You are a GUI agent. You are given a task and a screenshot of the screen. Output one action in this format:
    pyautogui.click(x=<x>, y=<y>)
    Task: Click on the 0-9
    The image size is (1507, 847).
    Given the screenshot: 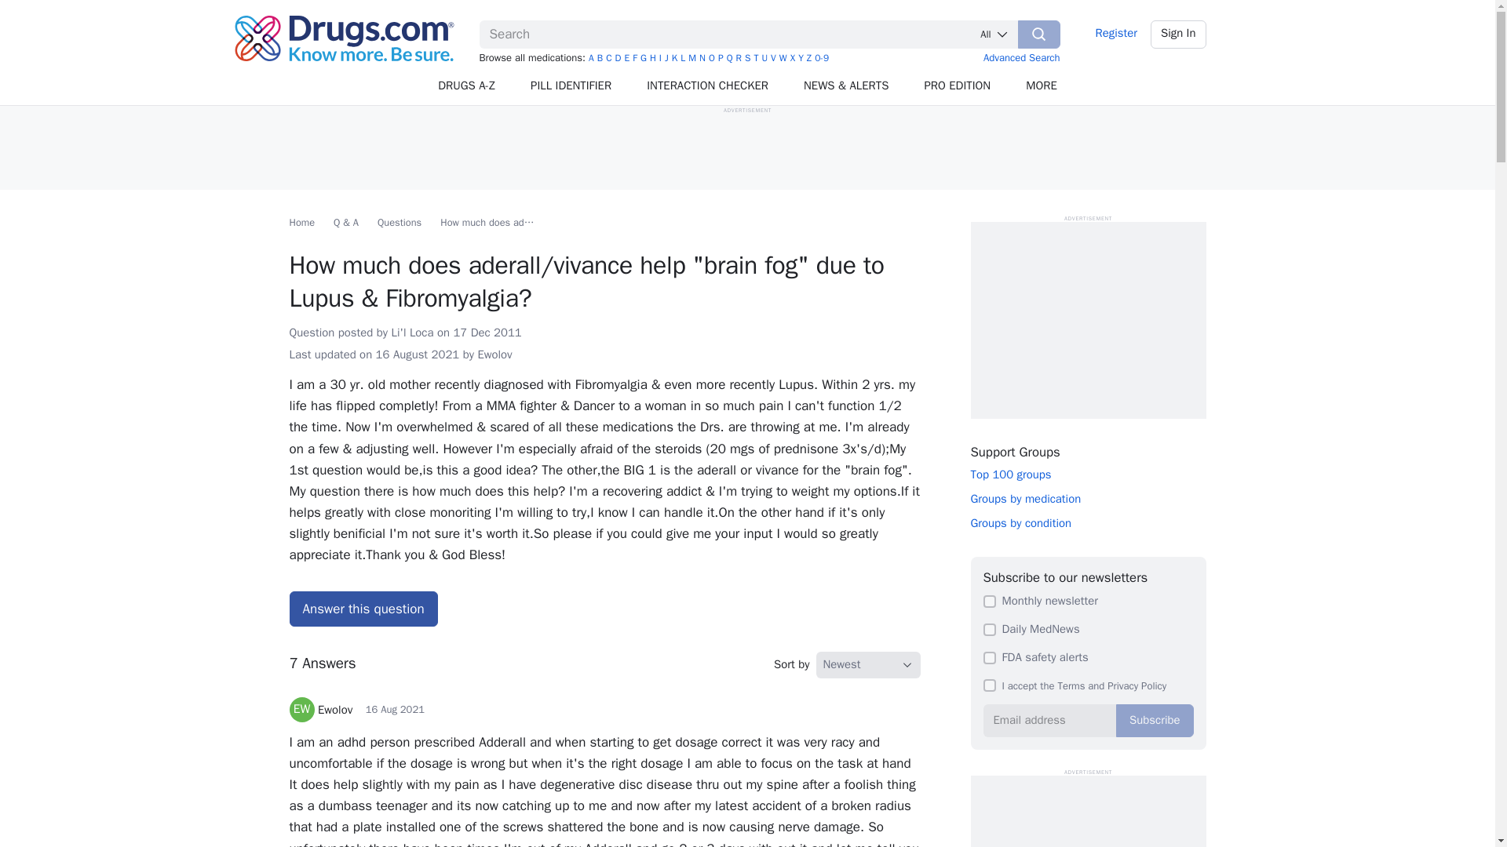 What is the action you would take?
    pyautogui.click(x=822, y=58)
    